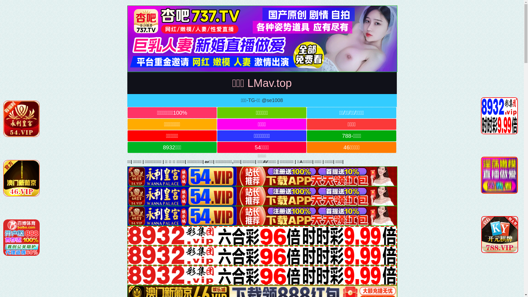  I want to click on |, so click(379, 162).